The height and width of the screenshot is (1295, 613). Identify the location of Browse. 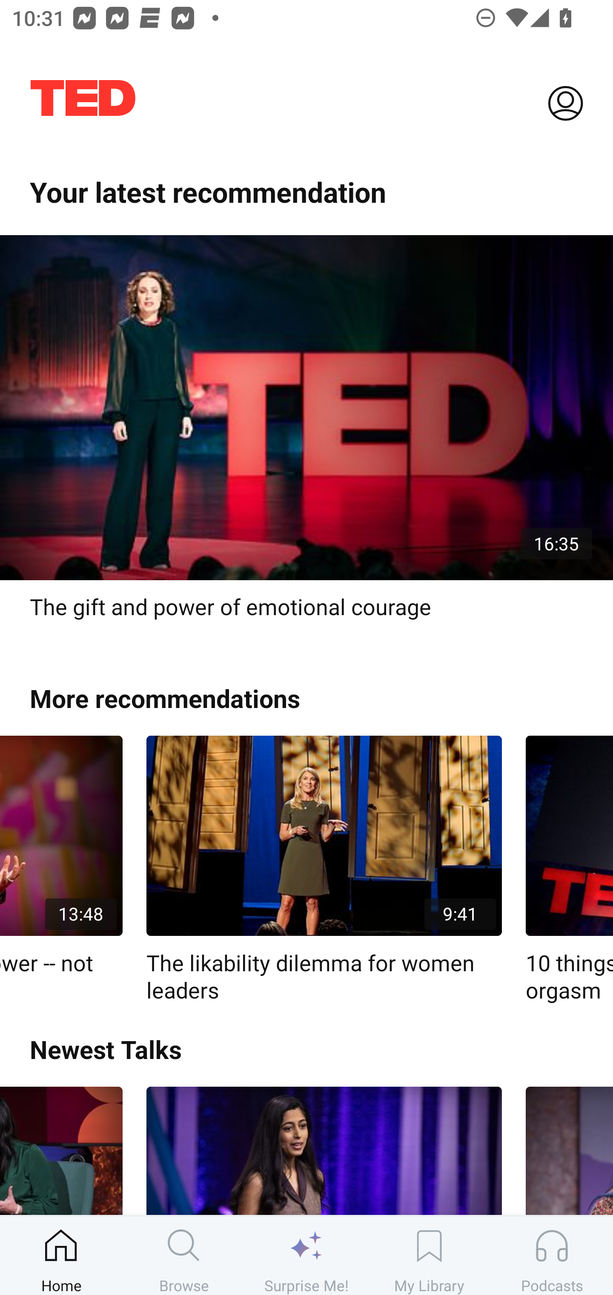
(184, 1255).